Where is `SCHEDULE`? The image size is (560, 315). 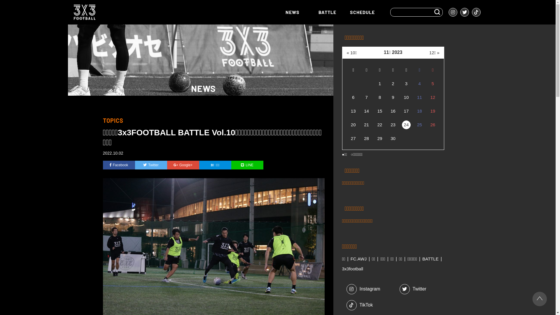
SCHEDULE is located at coordinates (362, 12).